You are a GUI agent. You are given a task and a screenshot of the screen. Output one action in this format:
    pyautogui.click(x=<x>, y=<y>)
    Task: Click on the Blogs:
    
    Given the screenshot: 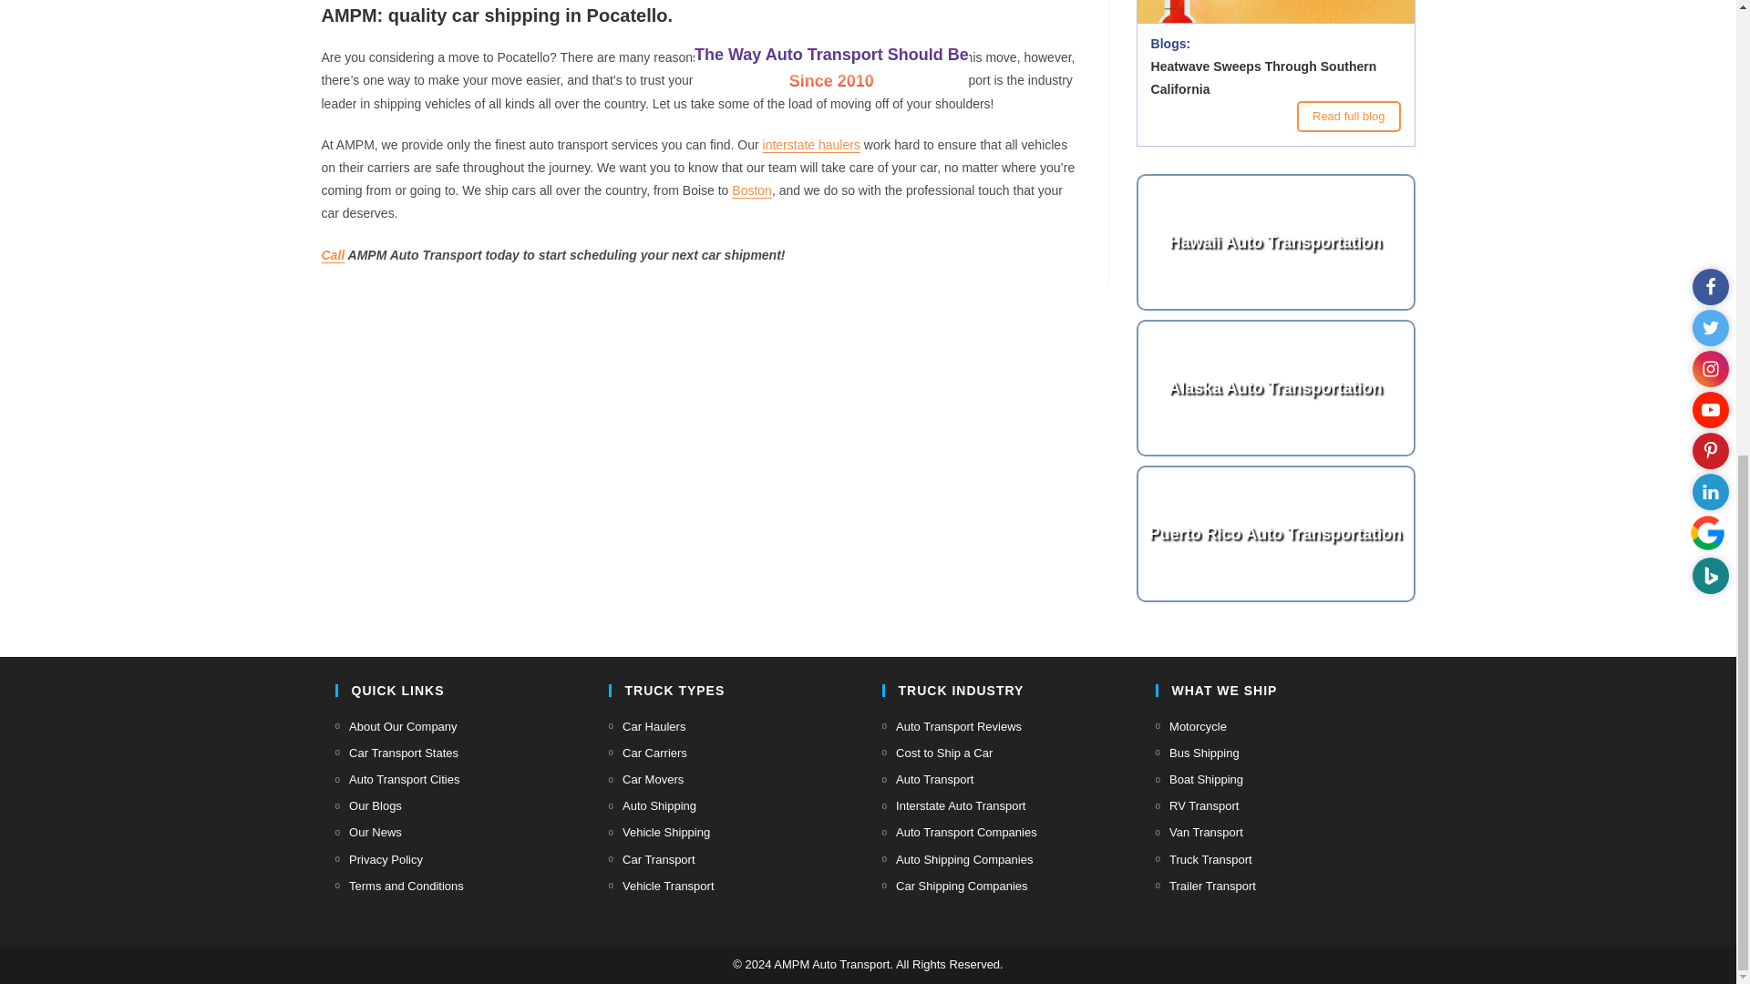 What is the action you would take?
    pyautogui.click(x=1169, y=44)
    